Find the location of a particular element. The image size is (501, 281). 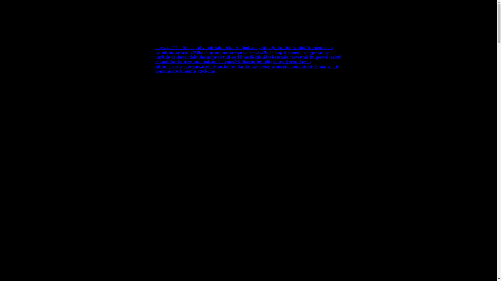

mis ette koma is located at coordinates (288, 67).